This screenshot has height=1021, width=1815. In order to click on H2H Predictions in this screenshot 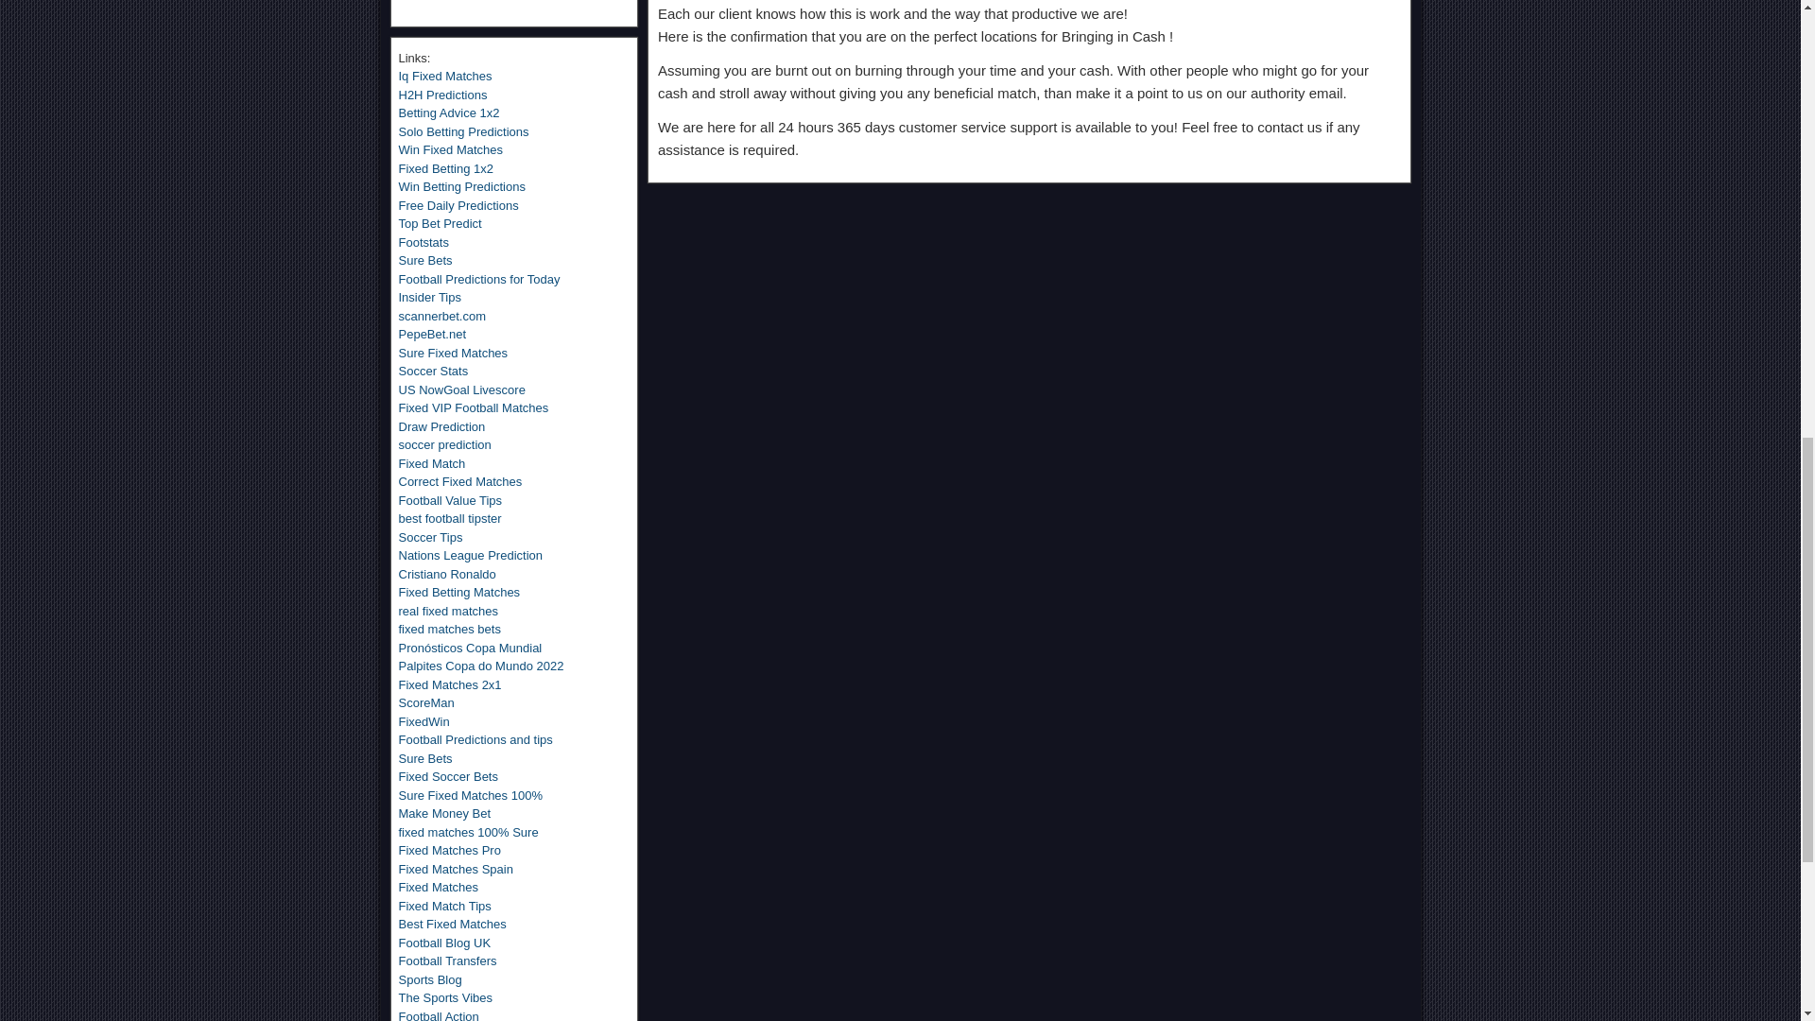, I will do `click(443, 95)`.